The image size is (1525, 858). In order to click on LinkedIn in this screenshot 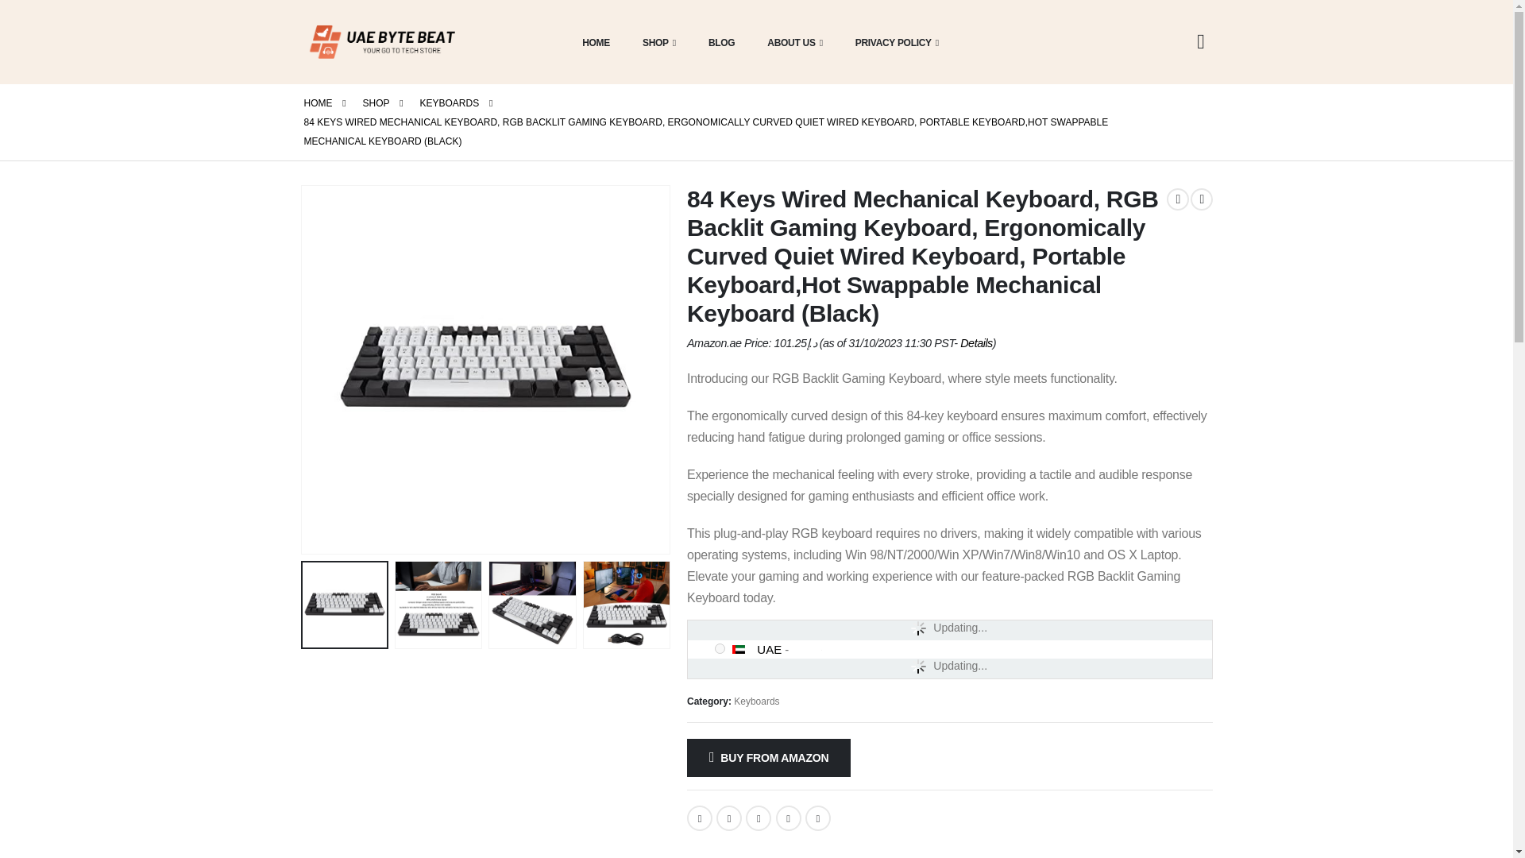, I will do `click(758, 818)`.